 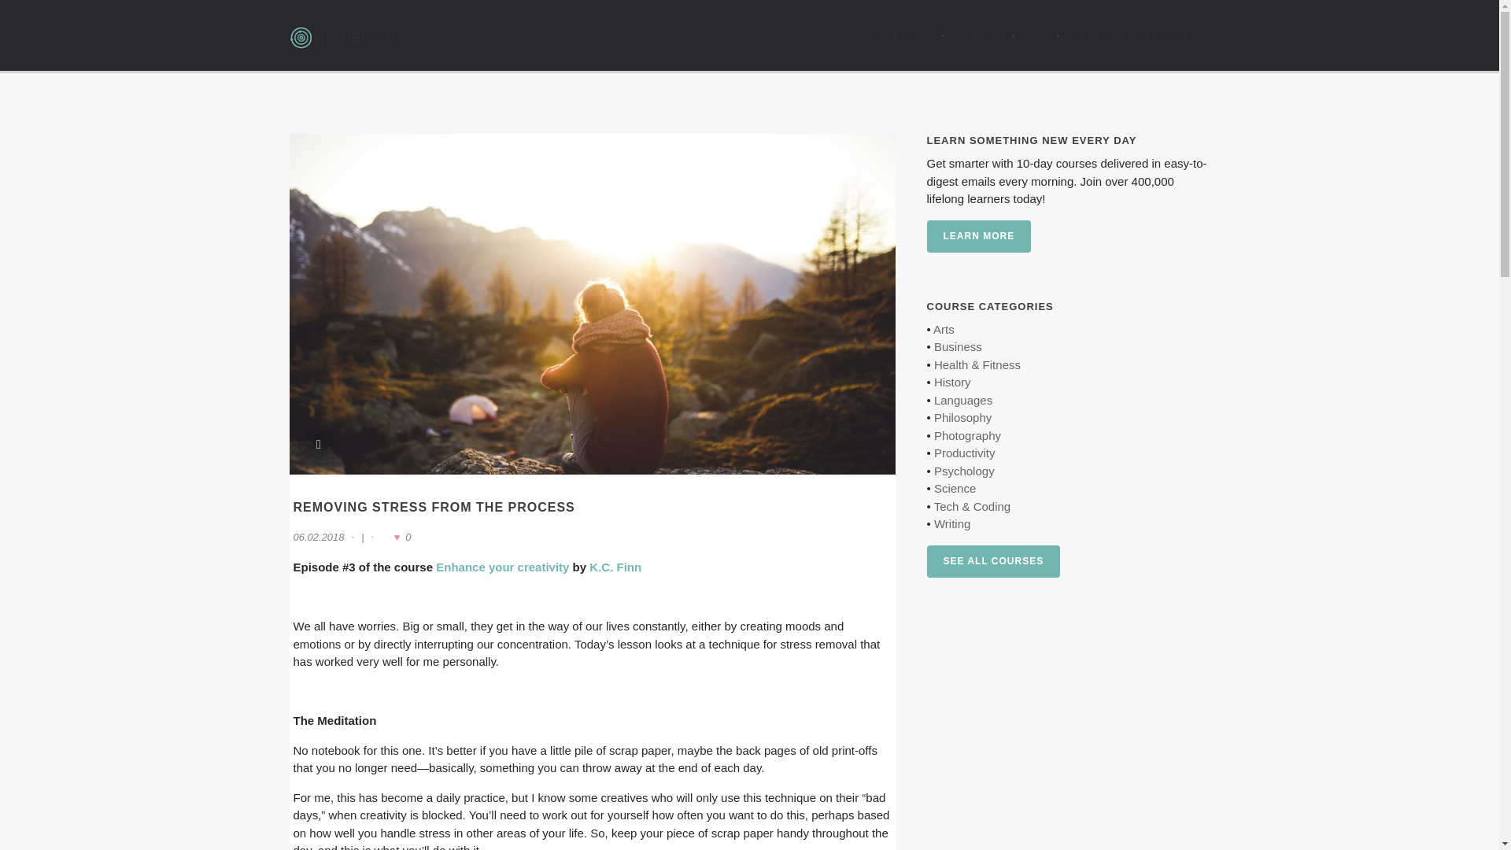 What do you see at coordinates (951, 523) in the screenshot?
I see `Writing` at bounding box center [951, 523].